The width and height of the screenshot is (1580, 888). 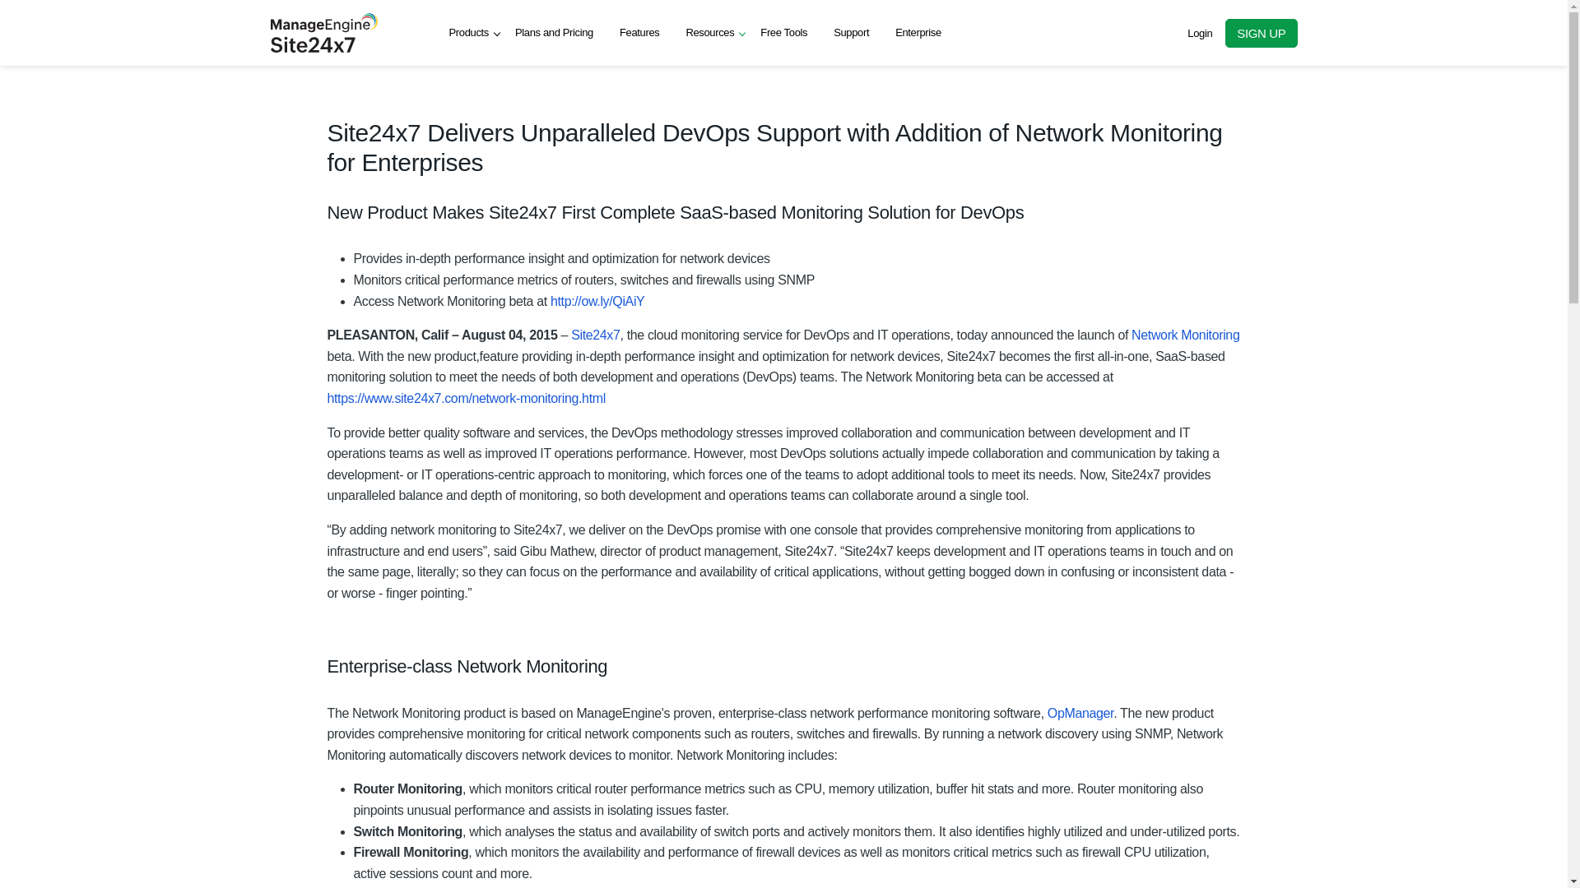 What do you see at coordinates (469, 33) in the screenshot?
I see `Products` at bounding box center [469, 33].